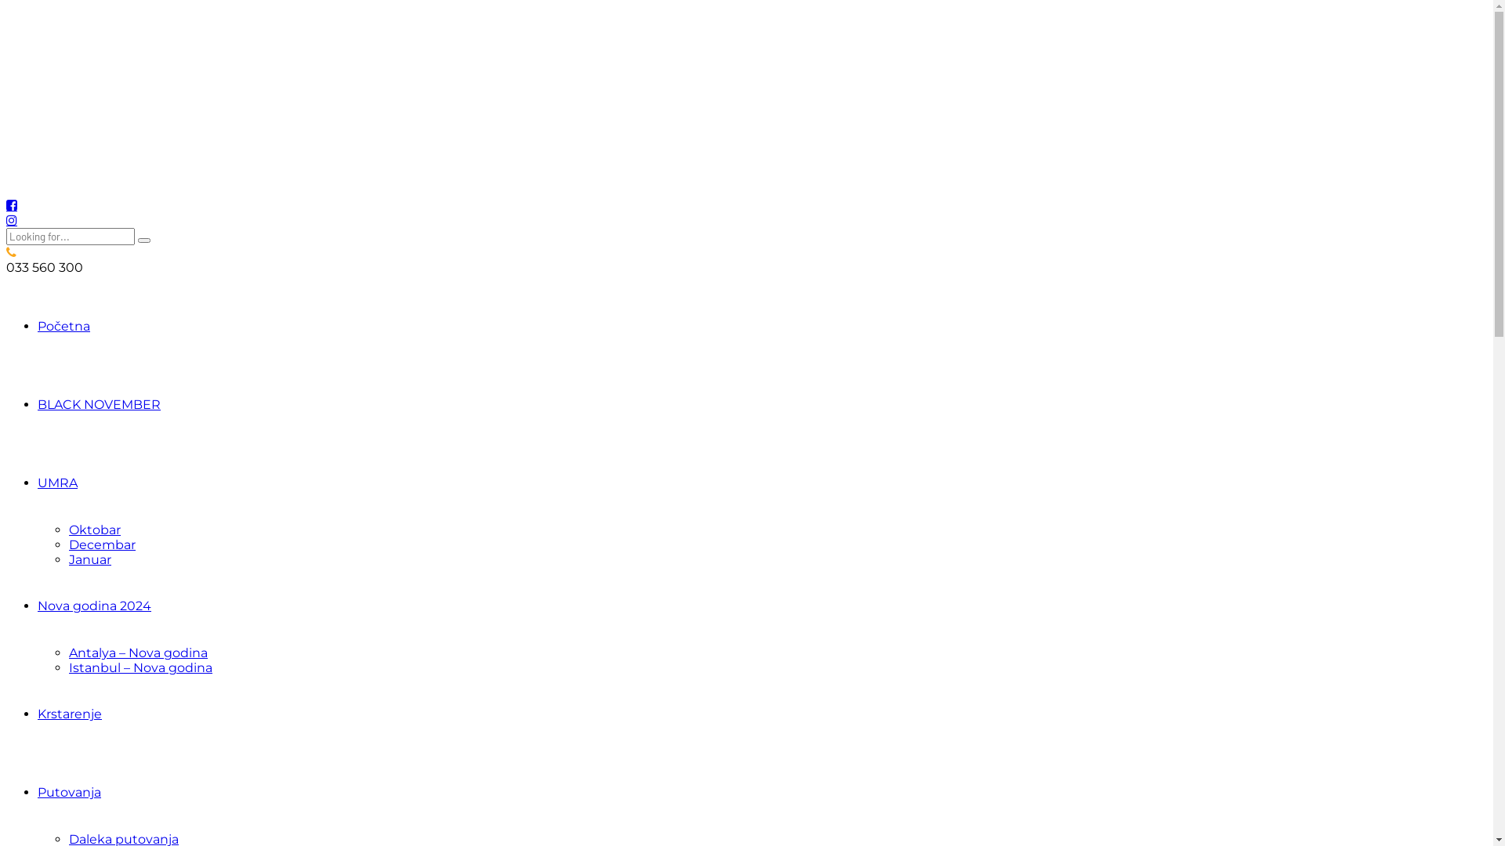  What do you see at coordinates (99, 404) in the screenshot?
I see `BLACK NOVEMBER` at bounding box center [99, 404].